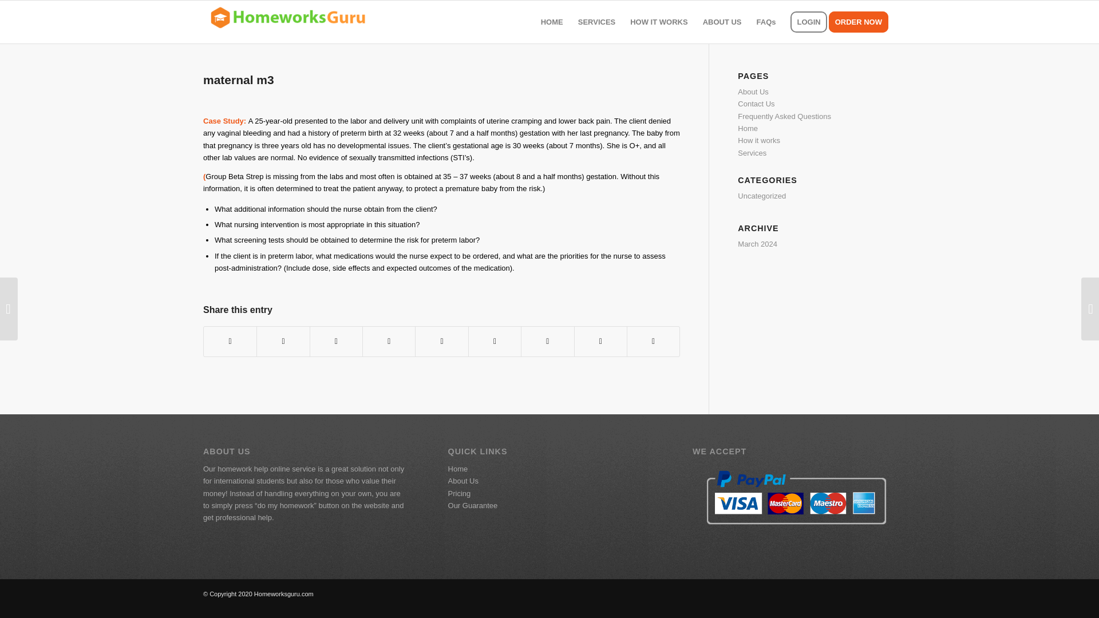 The image size is (1099, 618). What do you see at coordinates (753, 92) in the screenshot?
I see `About Us` at bounding box center [753, 92].